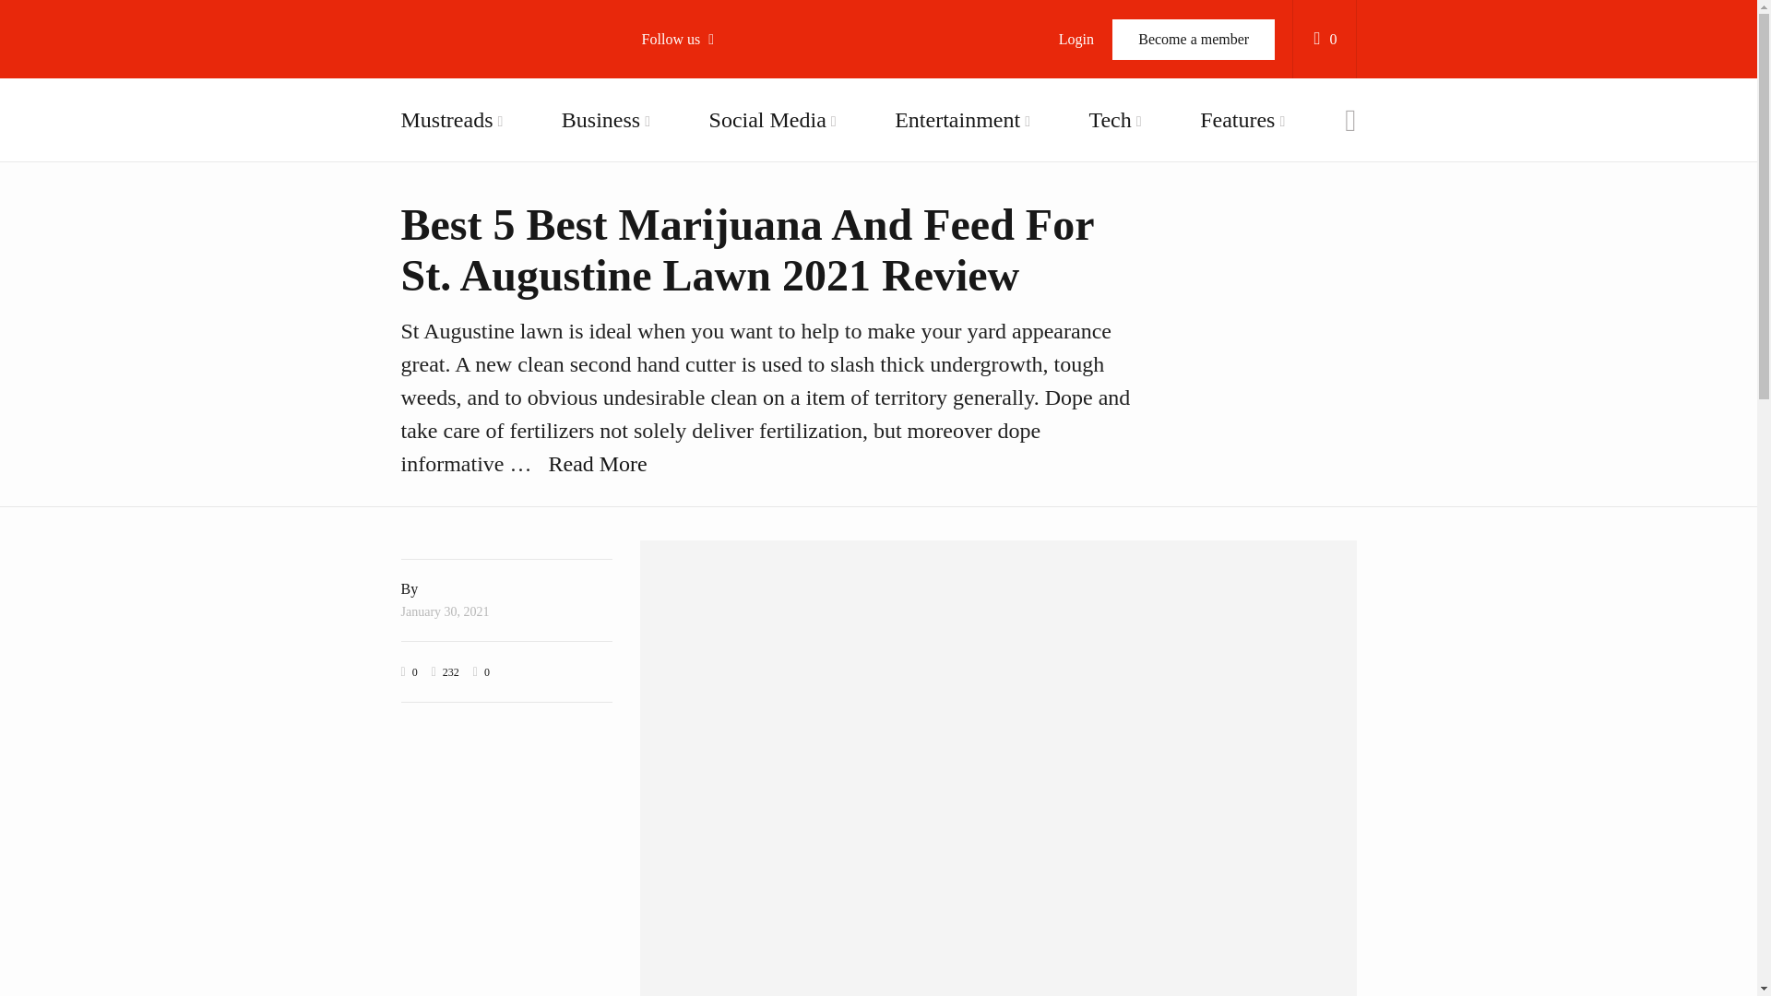 The image size is (1771, 996). I want to click on Follow us on YouTube, so click(747, 195).